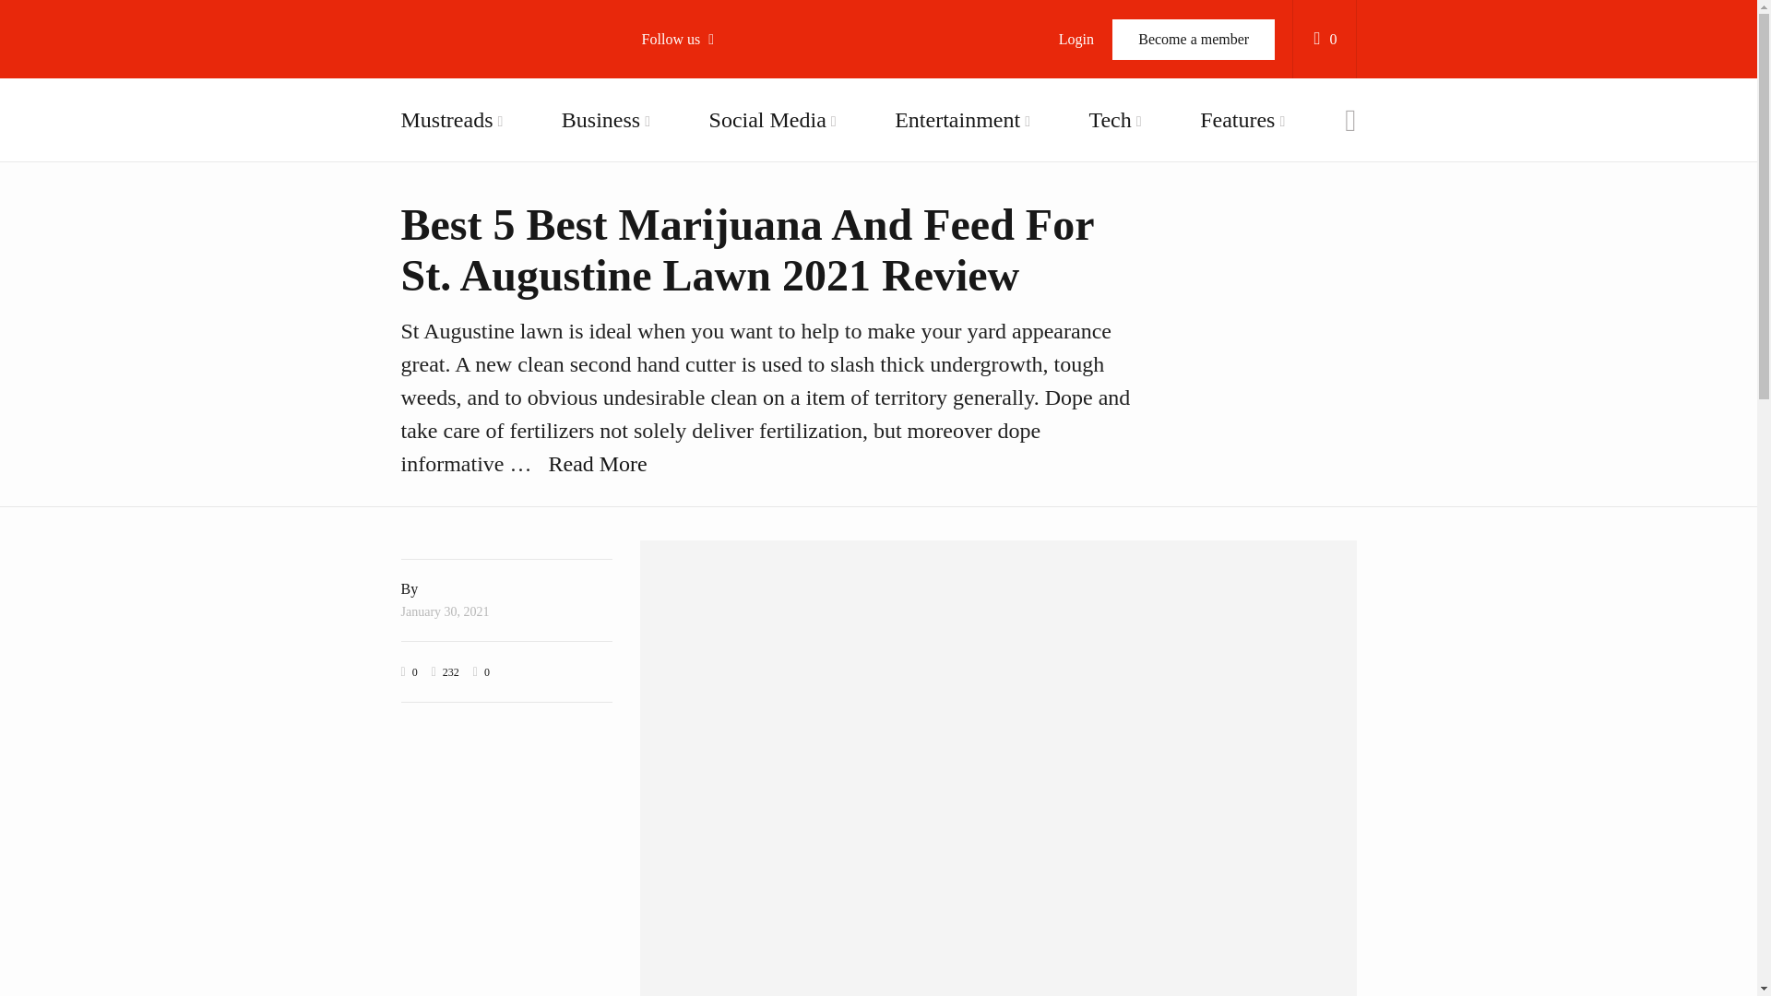 The image size is (1771, 996). I want to click on Follow us on YouTube, so click(747, 195).